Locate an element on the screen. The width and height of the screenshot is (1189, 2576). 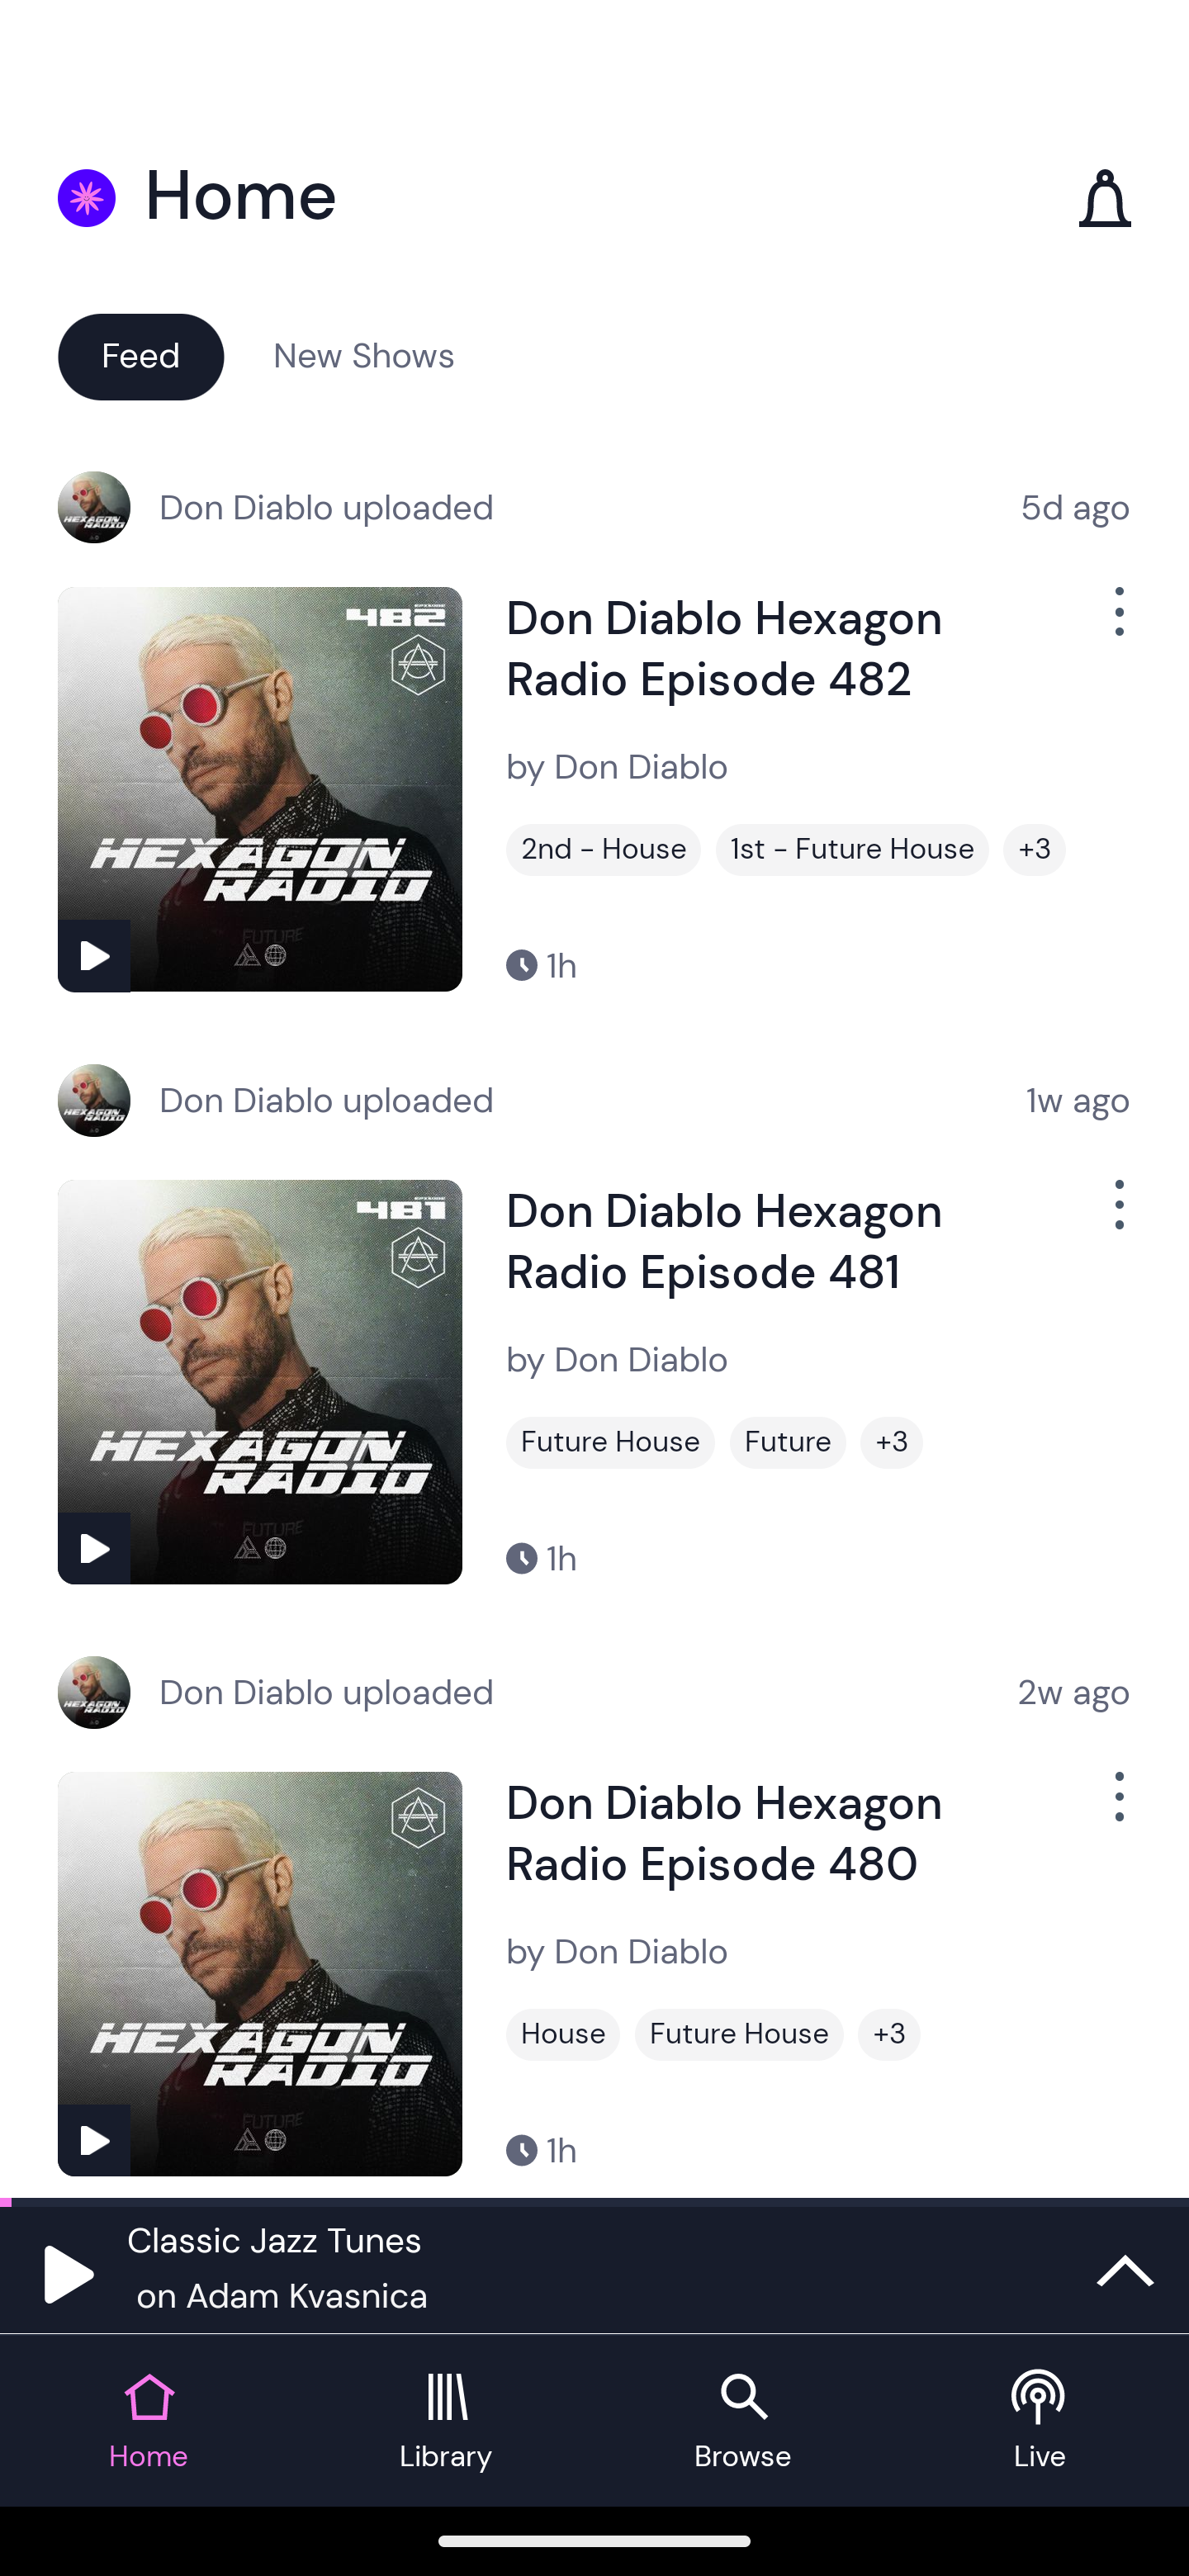
New Shows is located at coordinates (364, 355).